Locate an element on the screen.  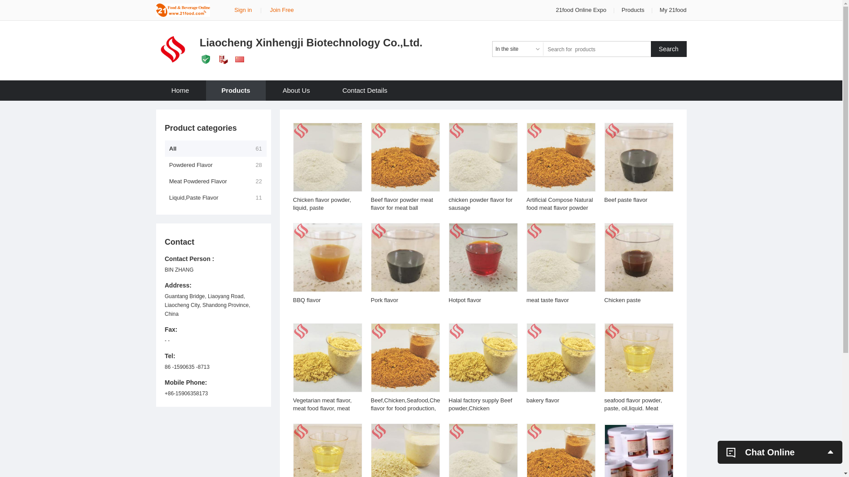
chicken powder flavor for sausage is located at coordinates (480, 204).